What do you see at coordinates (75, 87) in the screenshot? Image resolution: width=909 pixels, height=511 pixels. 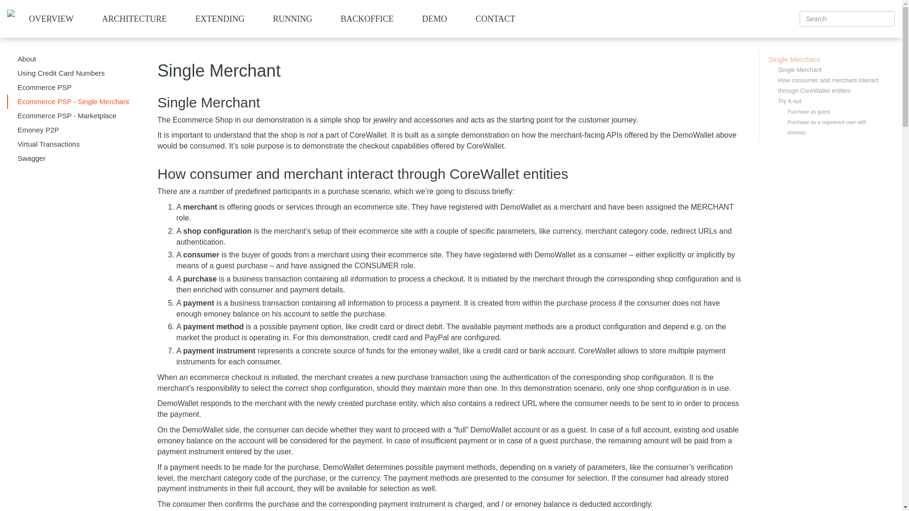 I see `Ecommerce PSP` at bounding box center [75, 87].